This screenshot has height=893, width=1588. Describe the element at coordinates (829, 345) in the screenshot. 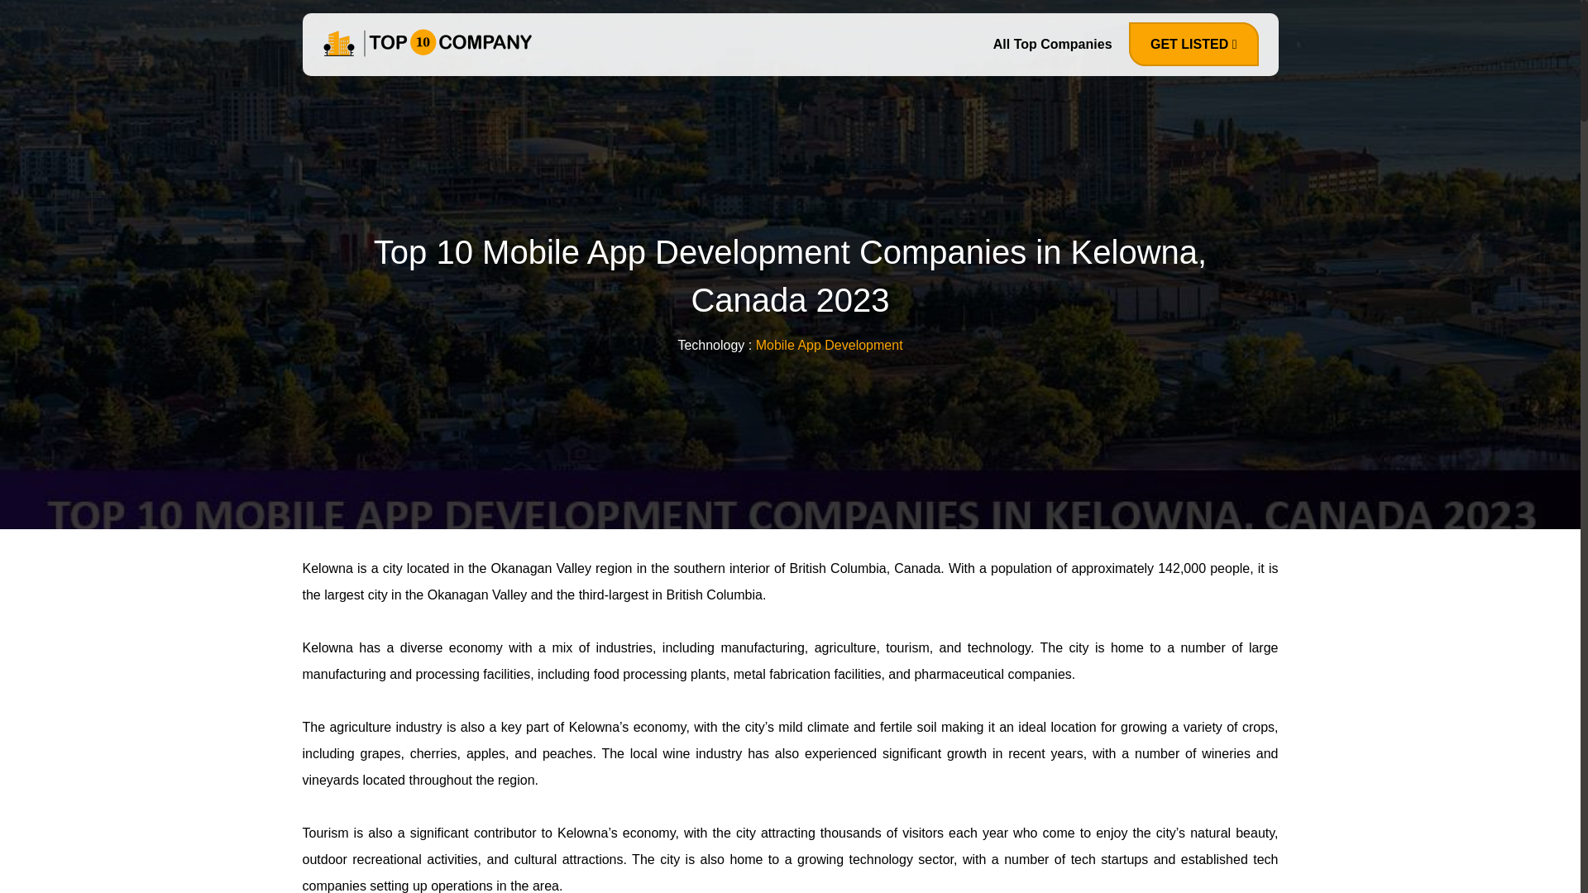

I see `Mobile App Development` at that location.